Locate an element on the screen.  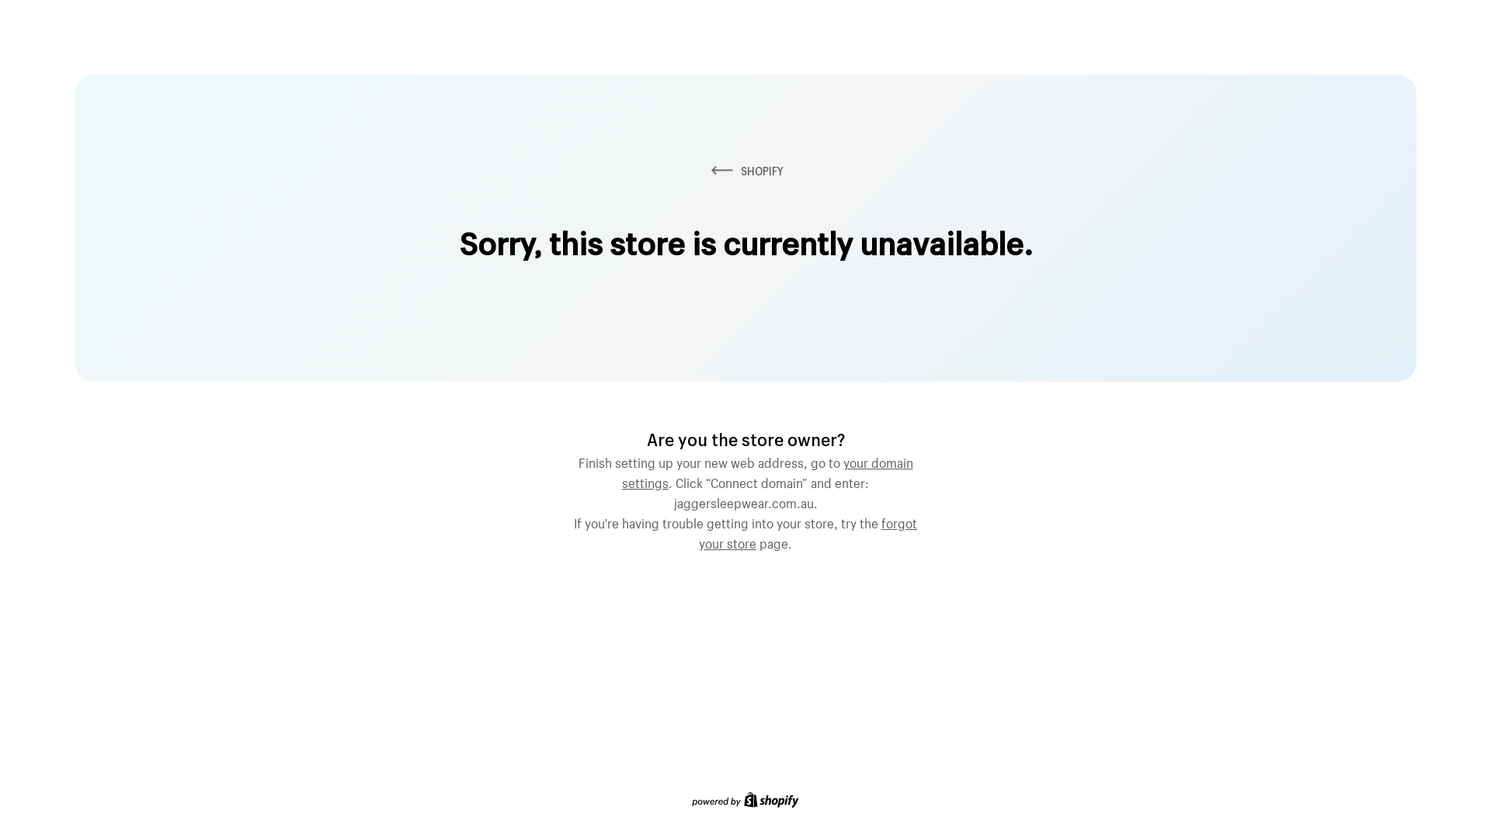
SHOPIFY is located at coordinates (745, 171).